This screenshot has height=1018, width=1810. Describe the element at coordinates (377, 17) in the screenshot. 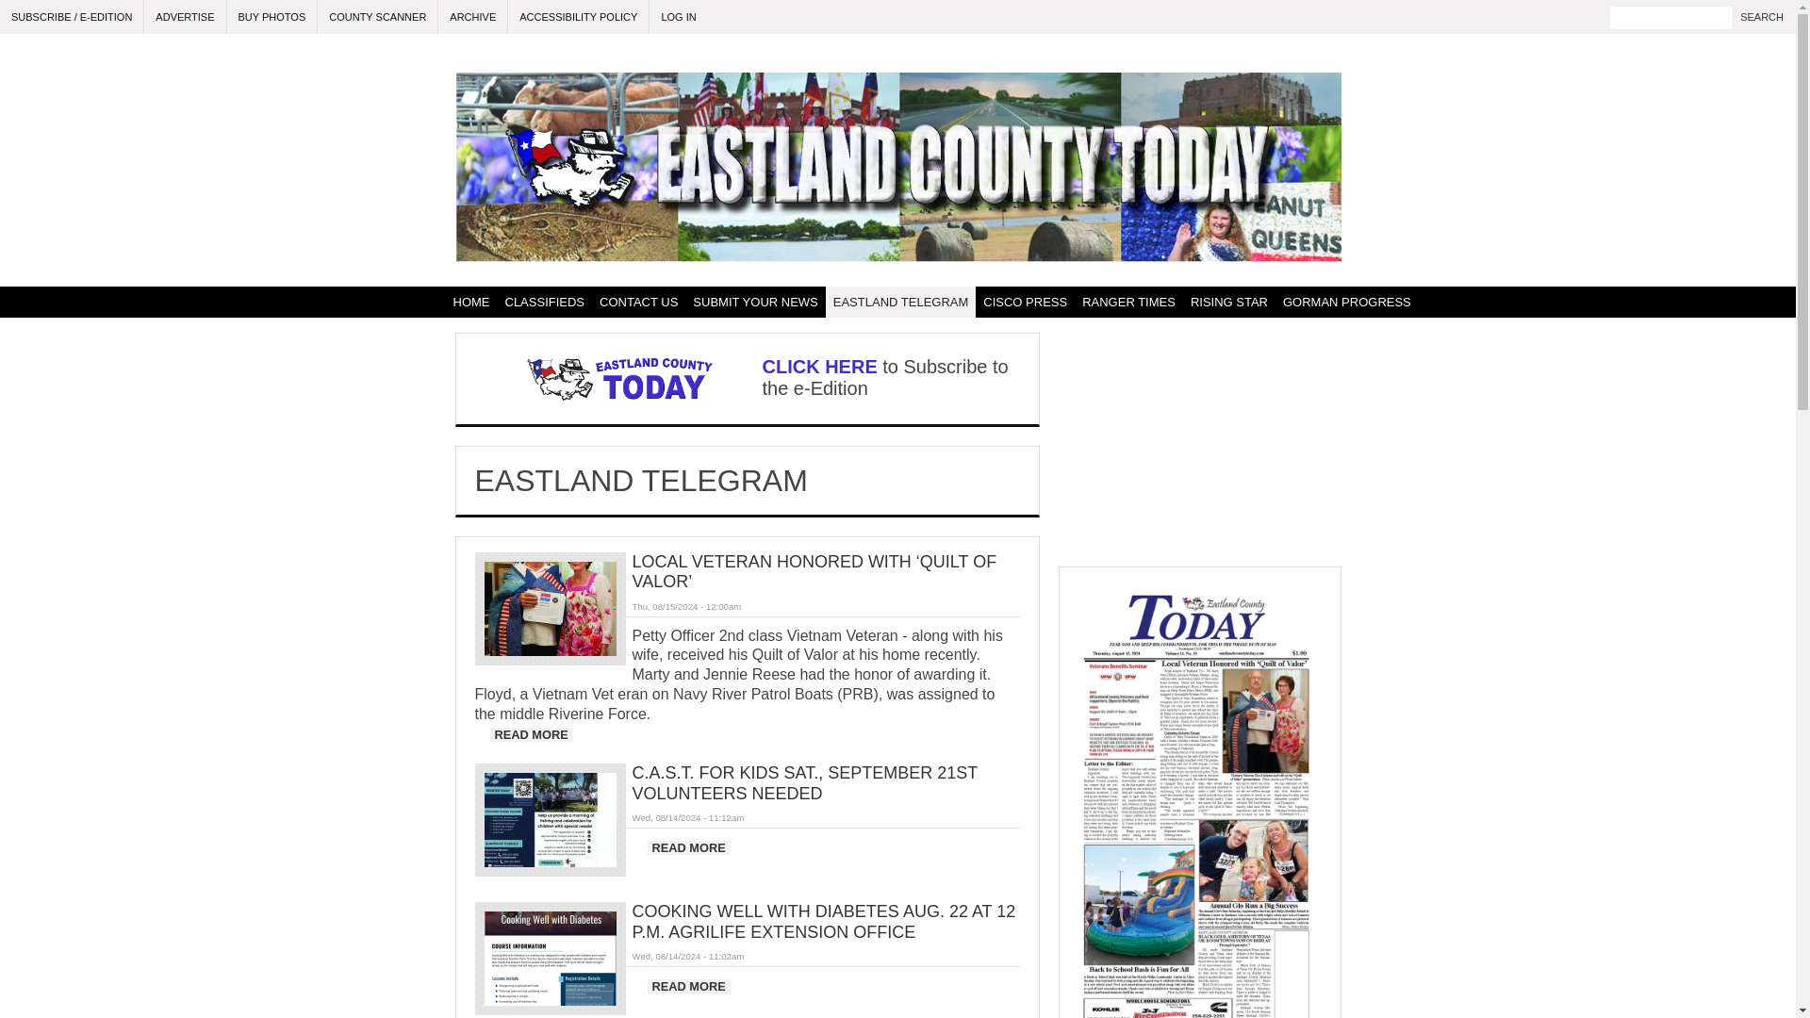

I see `COUNTY SCANNER` at that location.